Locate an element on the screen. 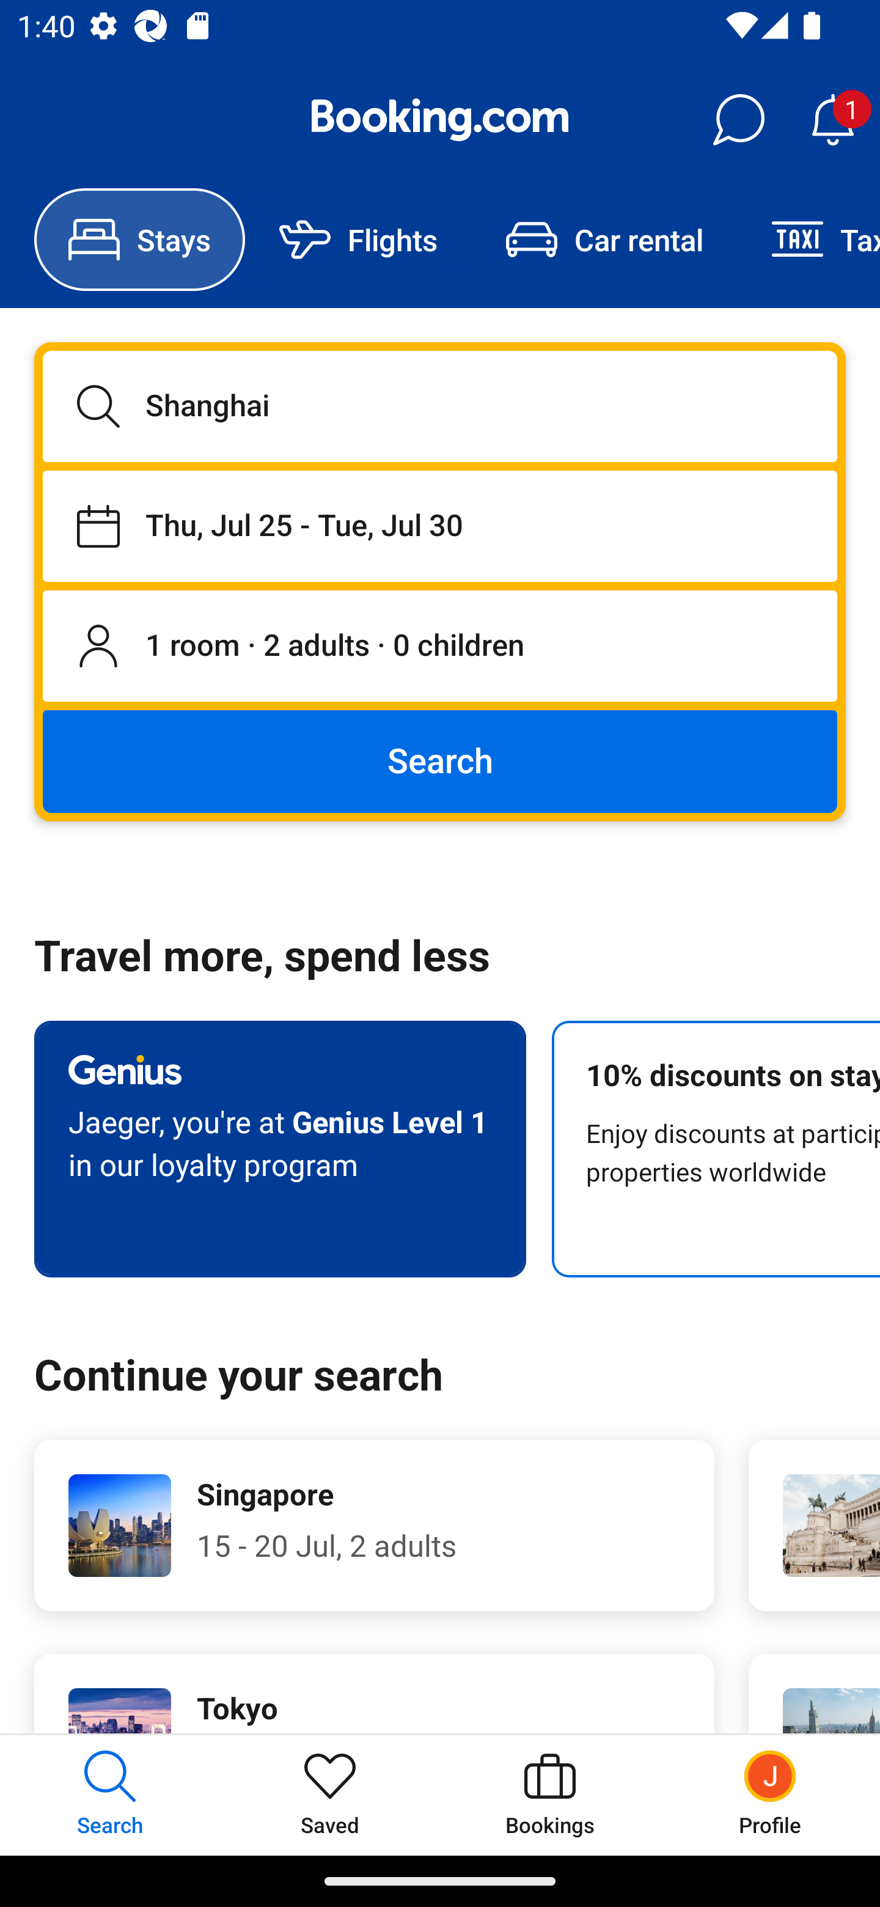 The height and width of the screenshot is (1907, 880). Saved is located at coordinates (330, 1795).